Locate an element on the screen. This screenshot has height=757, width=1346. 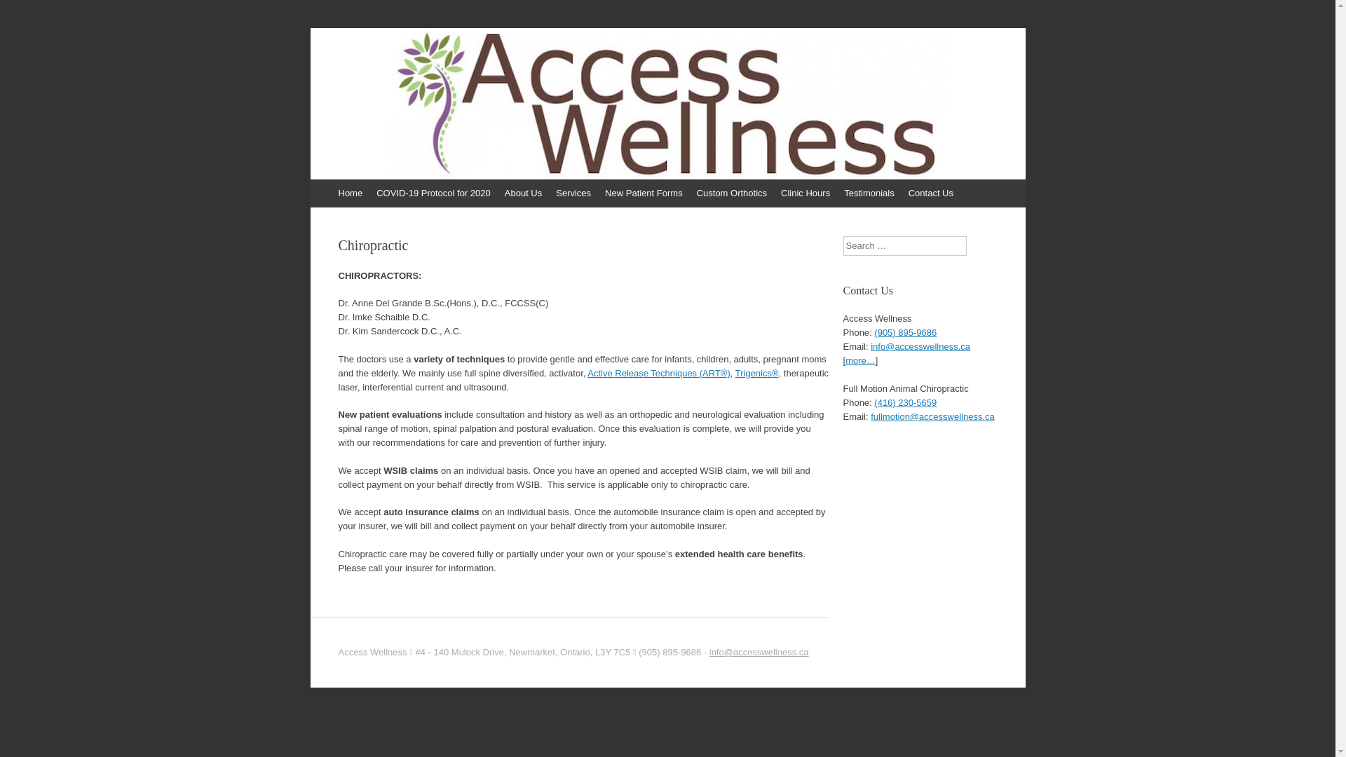
accesswellness.ca is located at coordinates (423, 75).